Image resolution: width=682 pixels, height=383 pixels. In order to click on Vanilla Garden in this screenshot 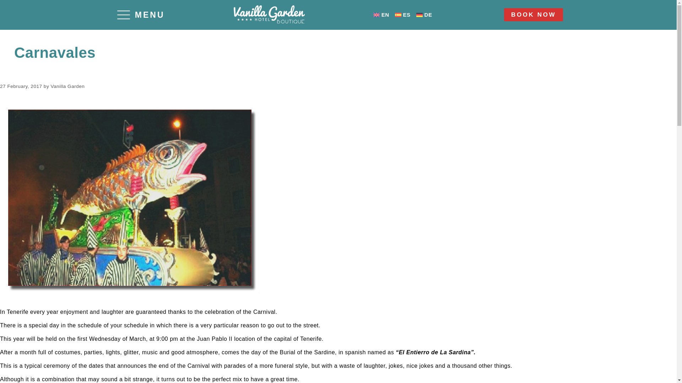, I will do `click(67, 86)`.